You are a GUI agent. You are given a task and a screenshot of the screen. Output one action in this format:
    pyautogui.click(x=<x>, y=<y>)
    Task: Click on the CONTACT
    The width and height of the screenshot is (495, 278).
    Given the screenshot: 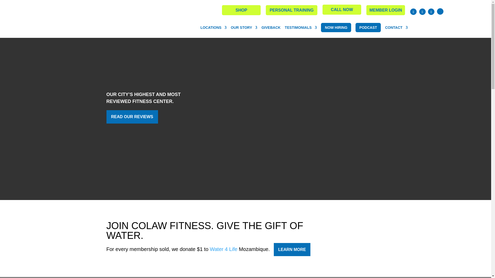 What is the action you would take?
    pyautogui.click(x=396, y=28)
    